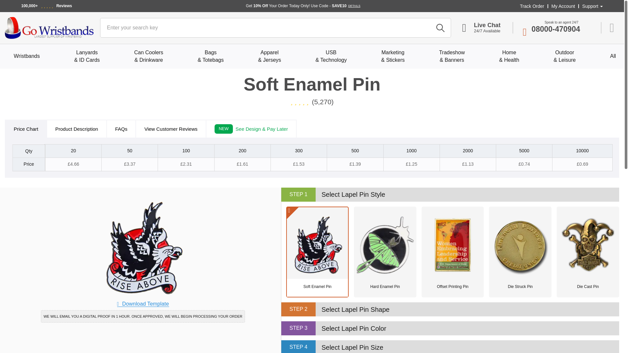 This screenshot has height=353, width=628. Describe the element at coordinates (532, 6) in the screenshot. I see `Track Order` at that location.